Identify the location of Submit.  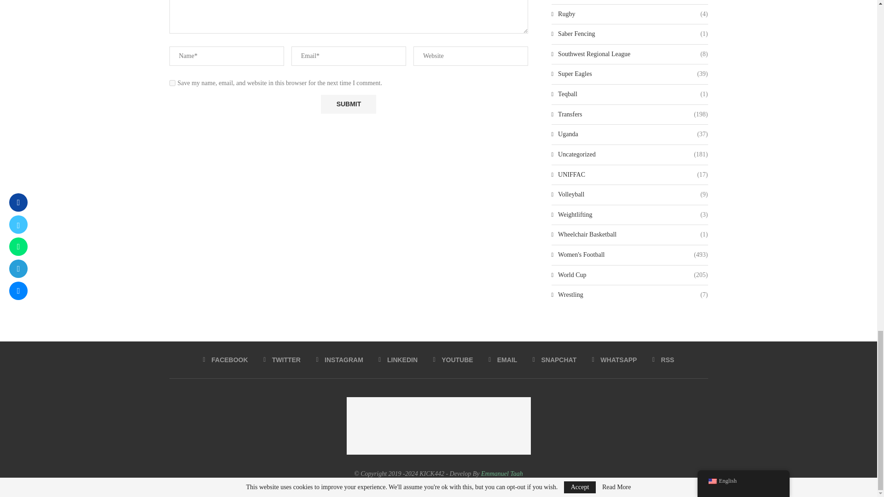
(348, 104).